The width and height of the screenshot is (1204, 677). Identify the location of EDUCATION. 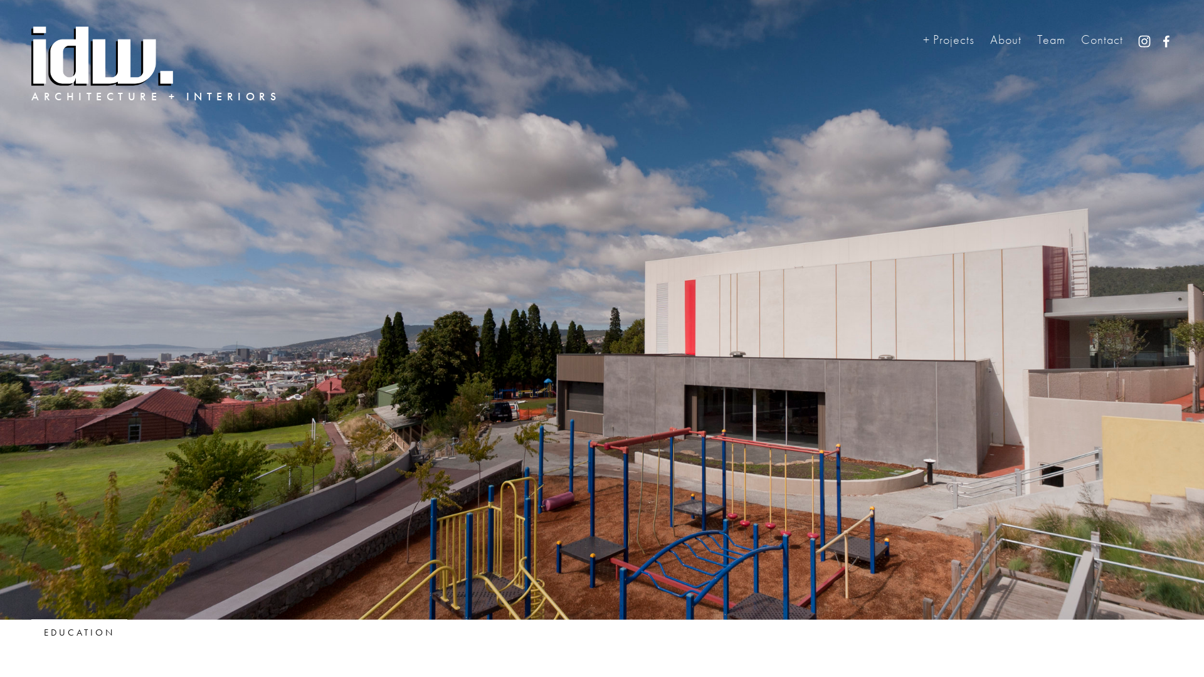
(79, 632).